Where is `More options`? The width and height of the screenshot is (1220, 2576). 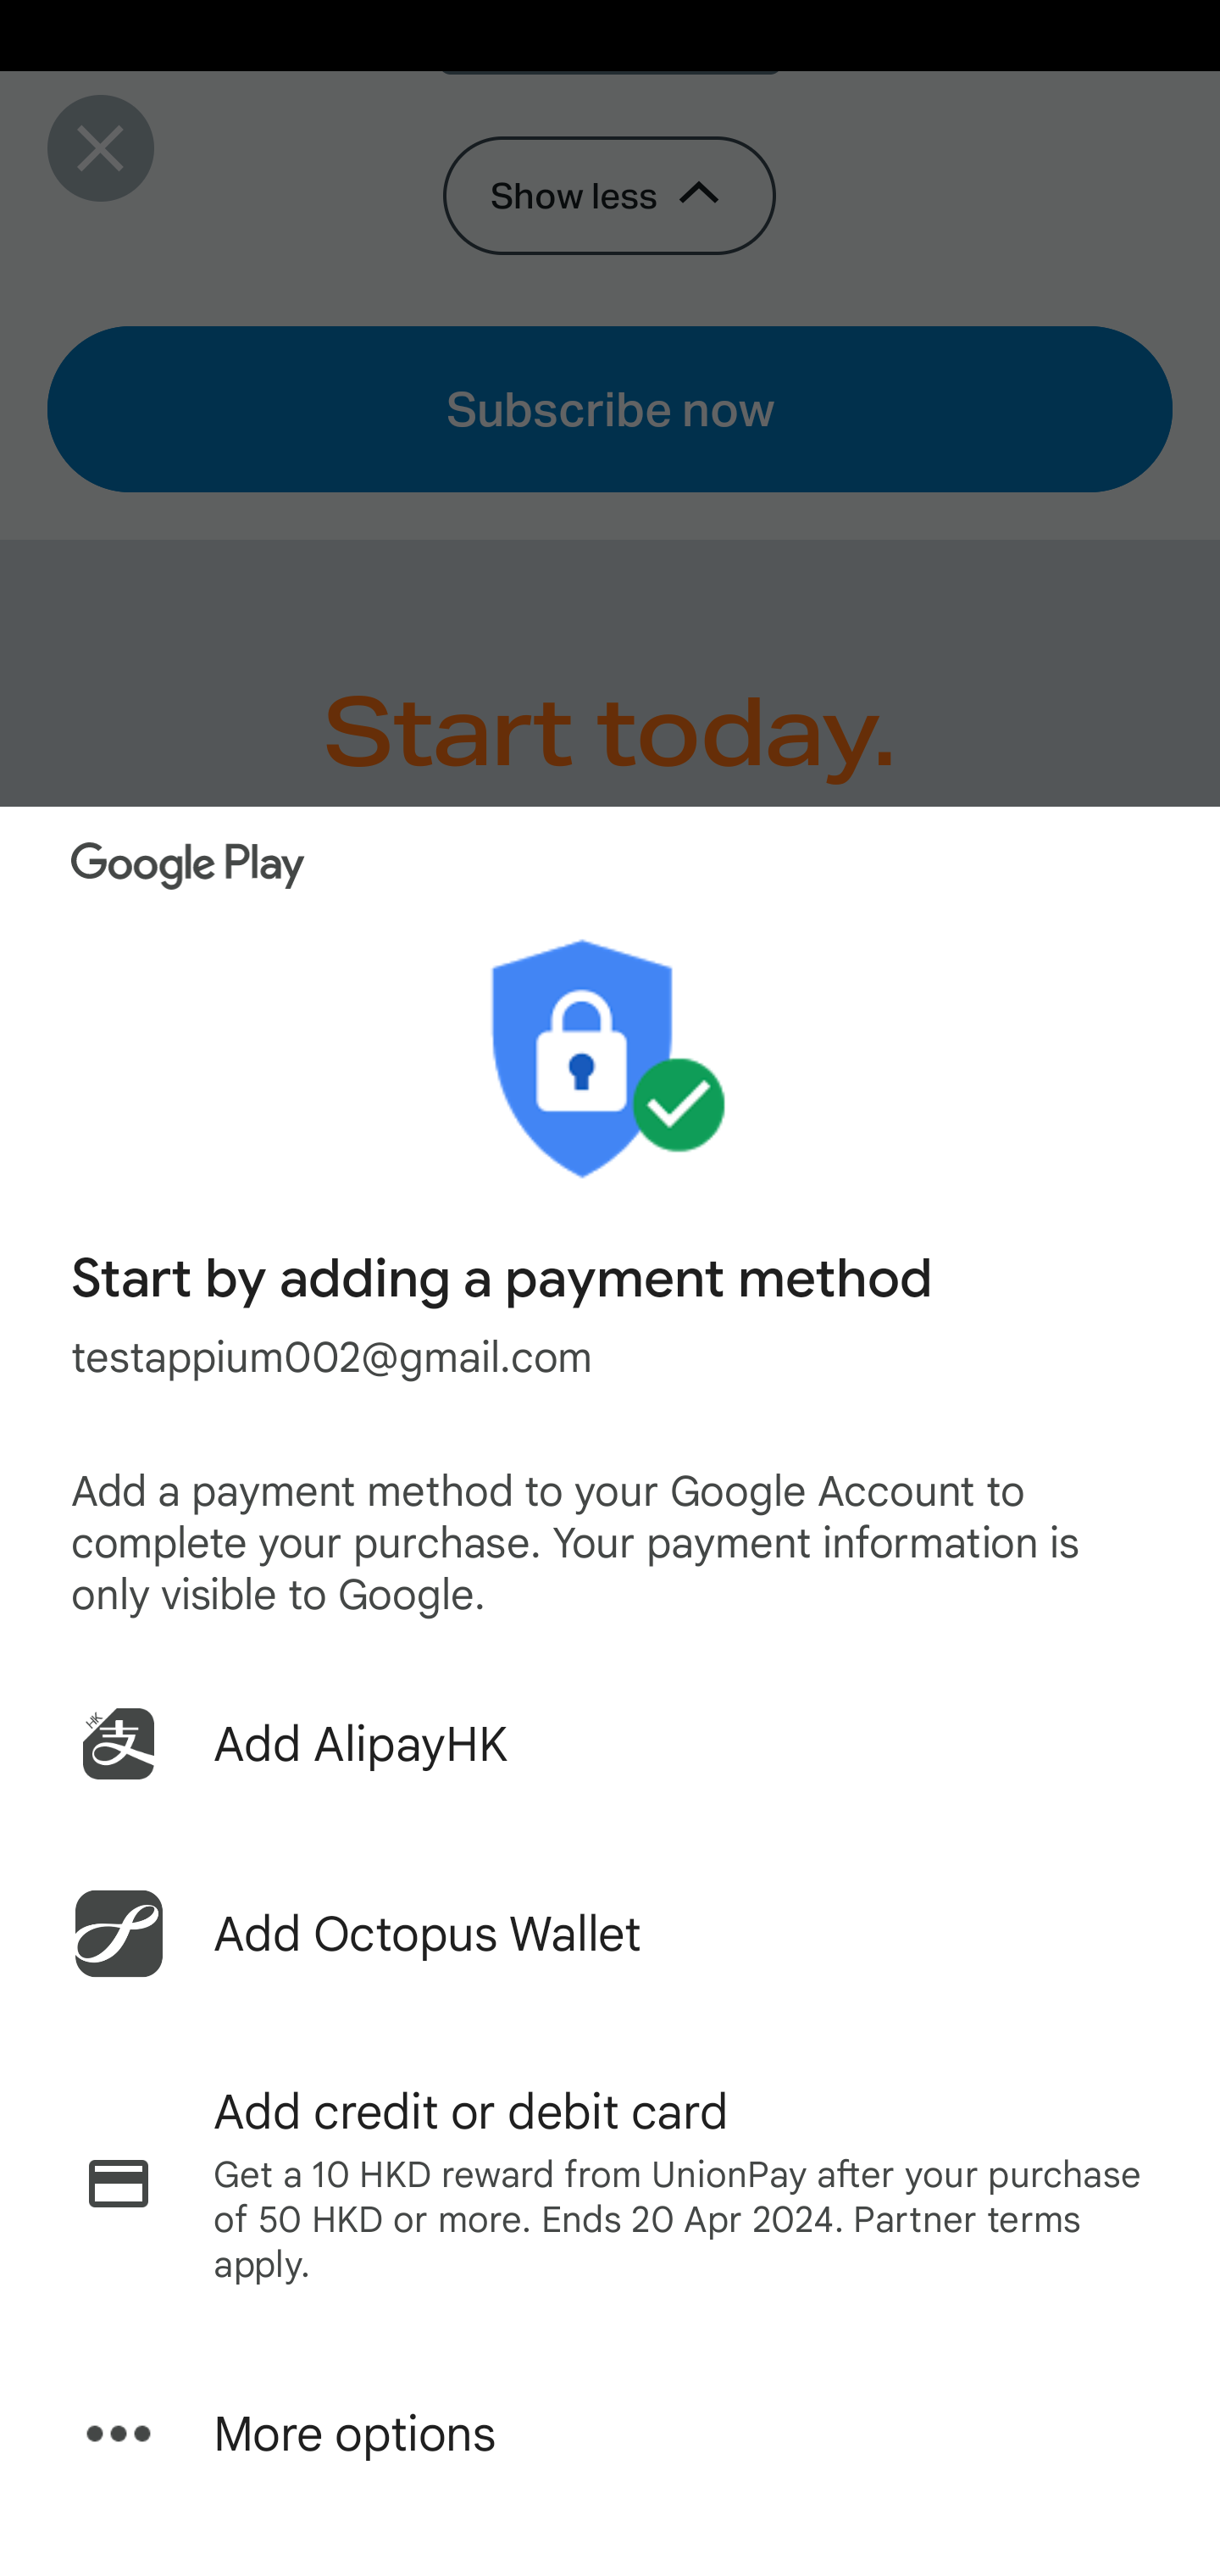 More options is located at coordinates (610, 2434).